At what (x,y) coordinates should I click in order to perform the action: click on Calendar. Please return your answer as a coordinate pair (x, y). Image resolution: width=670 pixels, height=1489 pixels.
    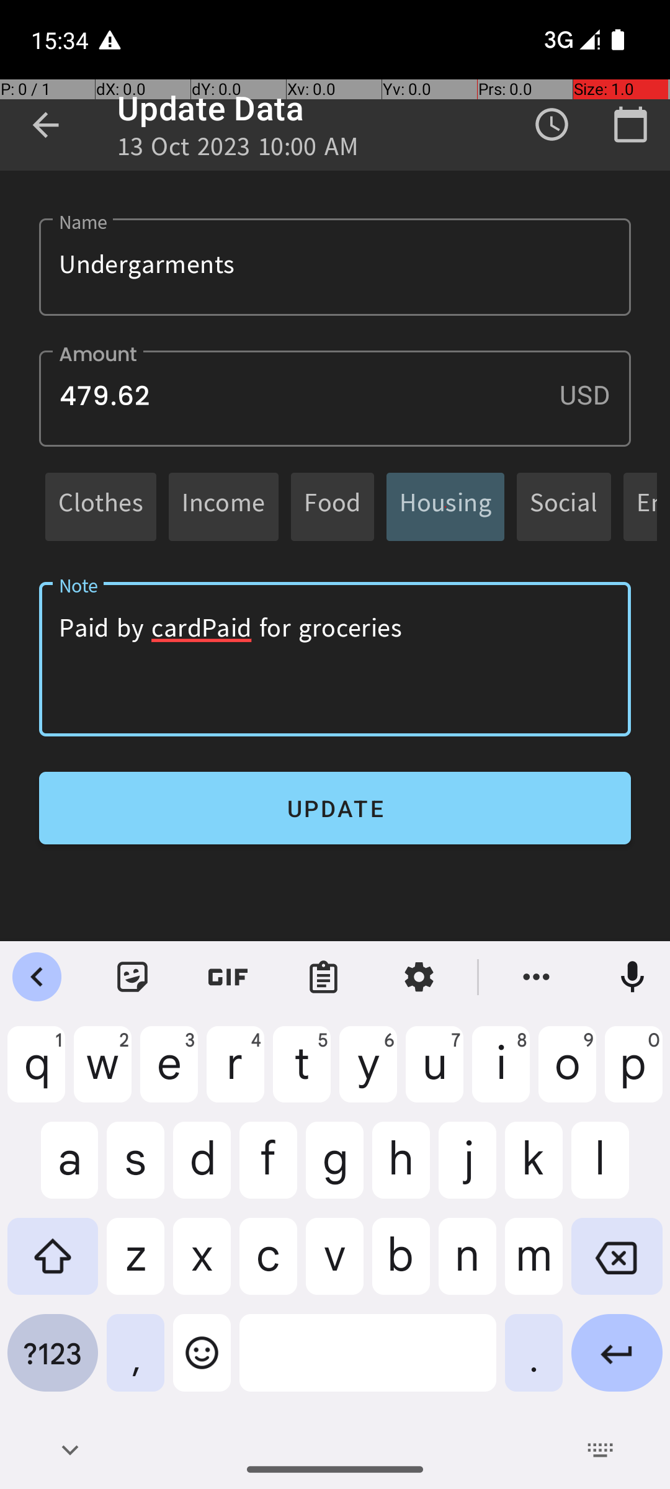
    Looking at the image, I should click on (630, 125).